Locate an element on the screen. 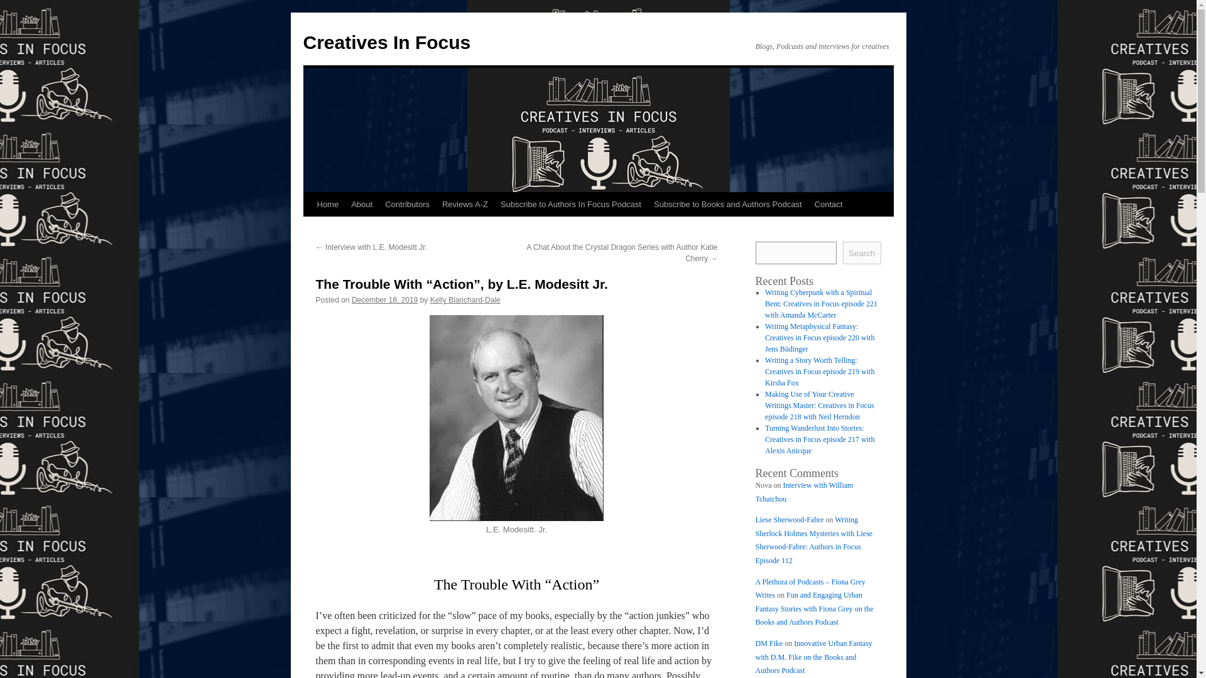  View all posts by Kelly Blanchard-Dale is located at coordinates (465, 299).